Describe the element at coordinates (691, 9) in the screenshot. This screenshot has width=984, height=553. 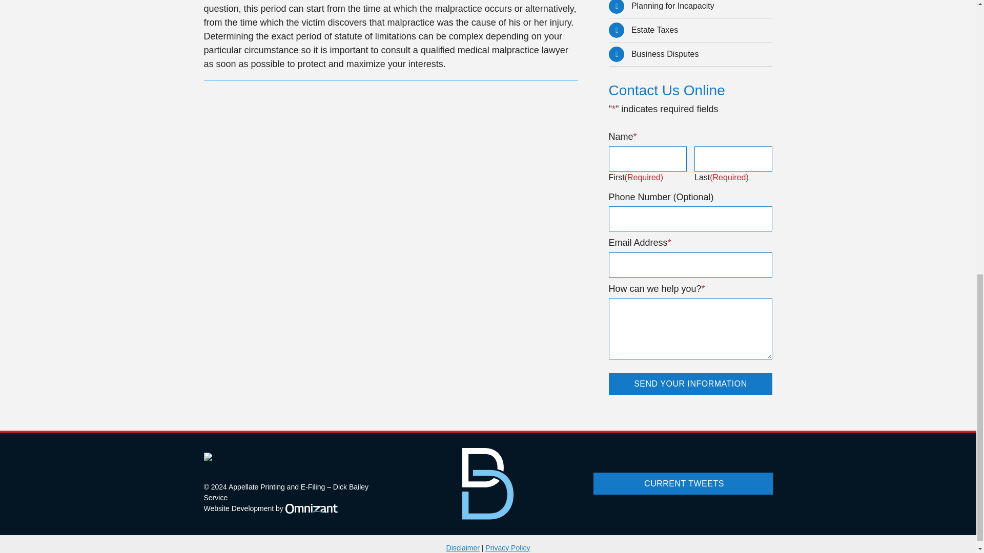
I see `Business Disputes` at that location.